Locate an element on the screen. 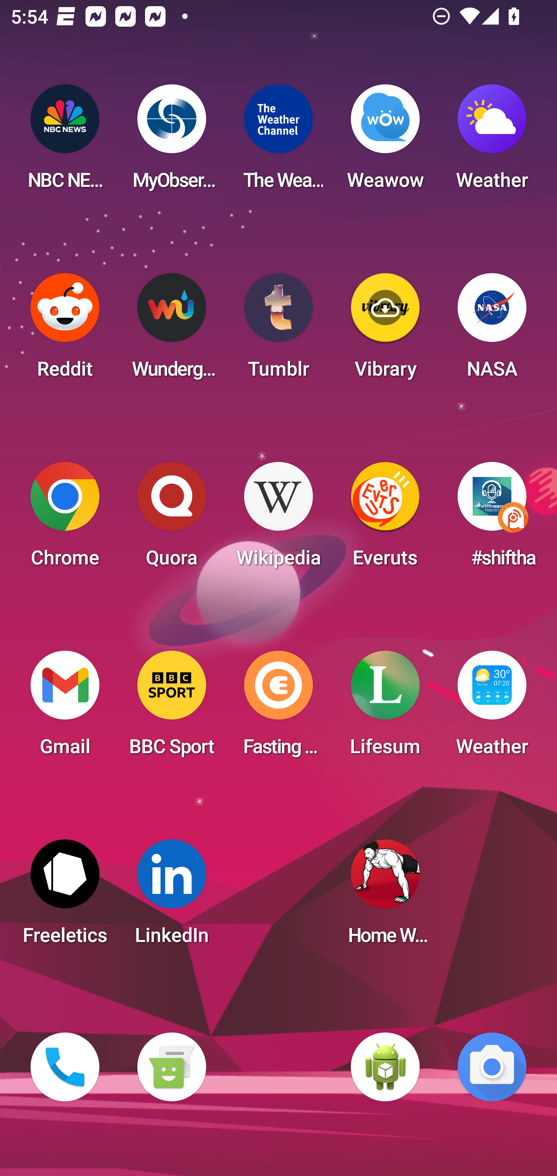 This screenshot has height=1176, width=557. The Weather Channel is located at coordinates (278, 142).